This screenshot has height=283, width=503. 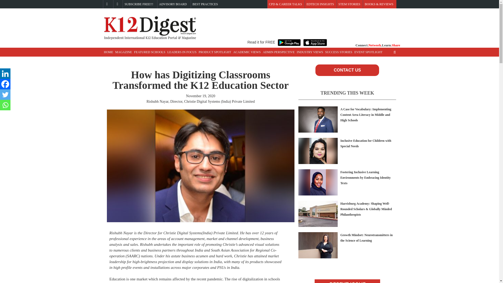 I want to click on PRODUCT SPOTLIGHT, so click(x=215, y=52).